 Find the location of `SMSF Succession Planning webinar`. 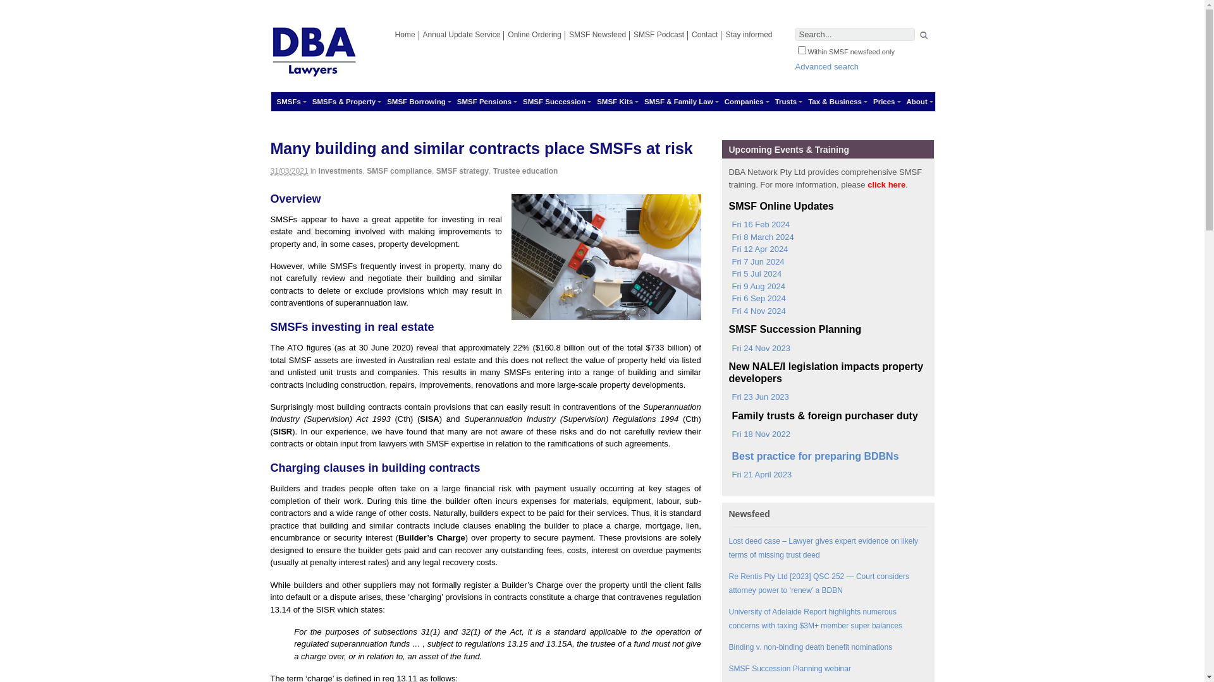

SMSF Succession Planning webinar is located at coordinates (789, 669).